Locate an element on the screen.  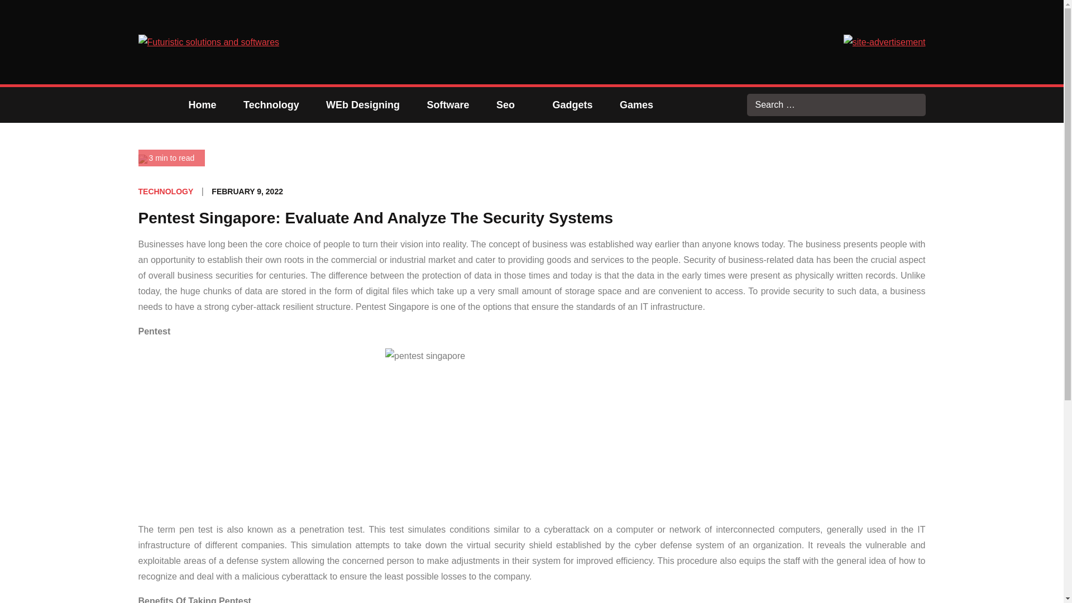
TECHNOLOGY is located at coordinates (166, 191).